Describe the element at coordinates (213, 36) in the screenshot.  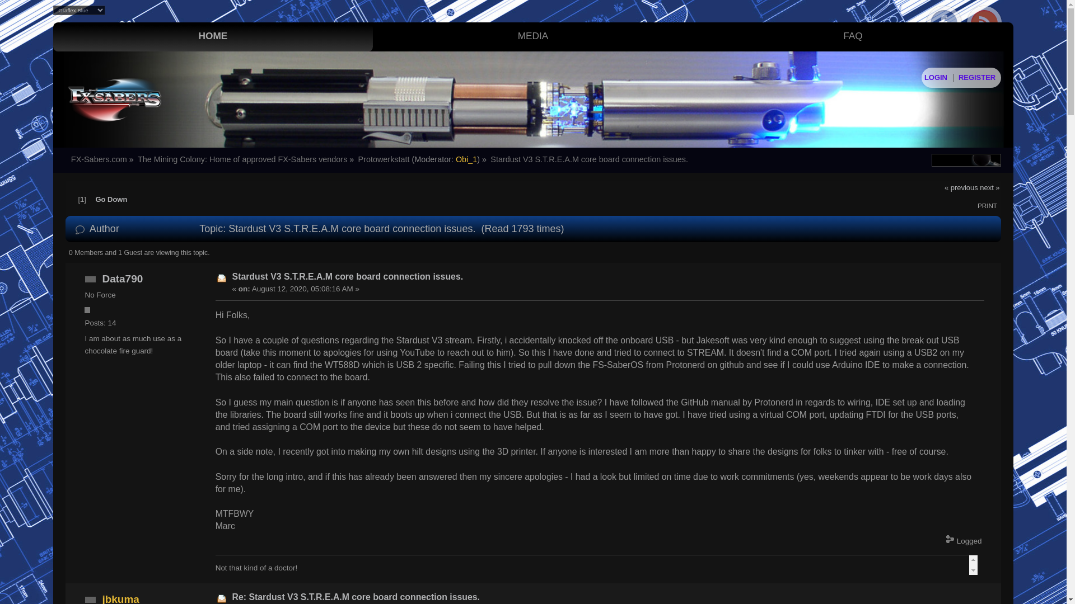
I see `HOME` at that location.